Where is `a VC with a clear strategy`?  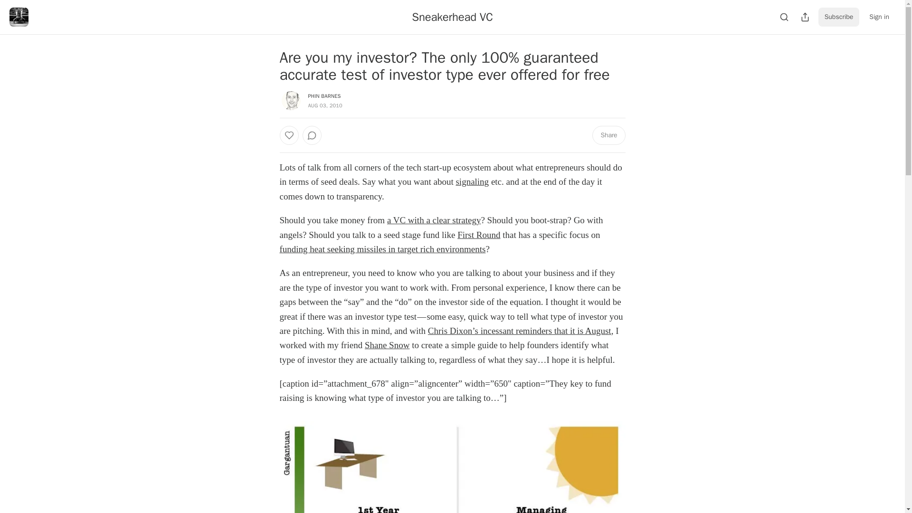
a VC with a clear strategy is located at coordinates (434, 220).